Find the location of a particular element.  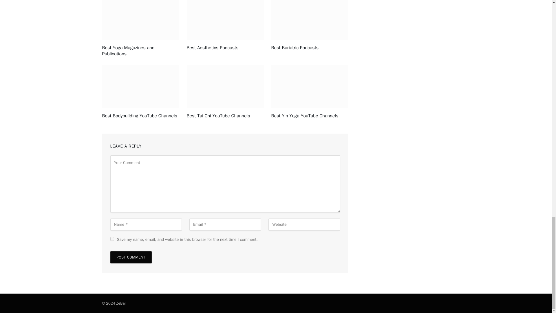

Post Comment is located at coordinates (131, 257).